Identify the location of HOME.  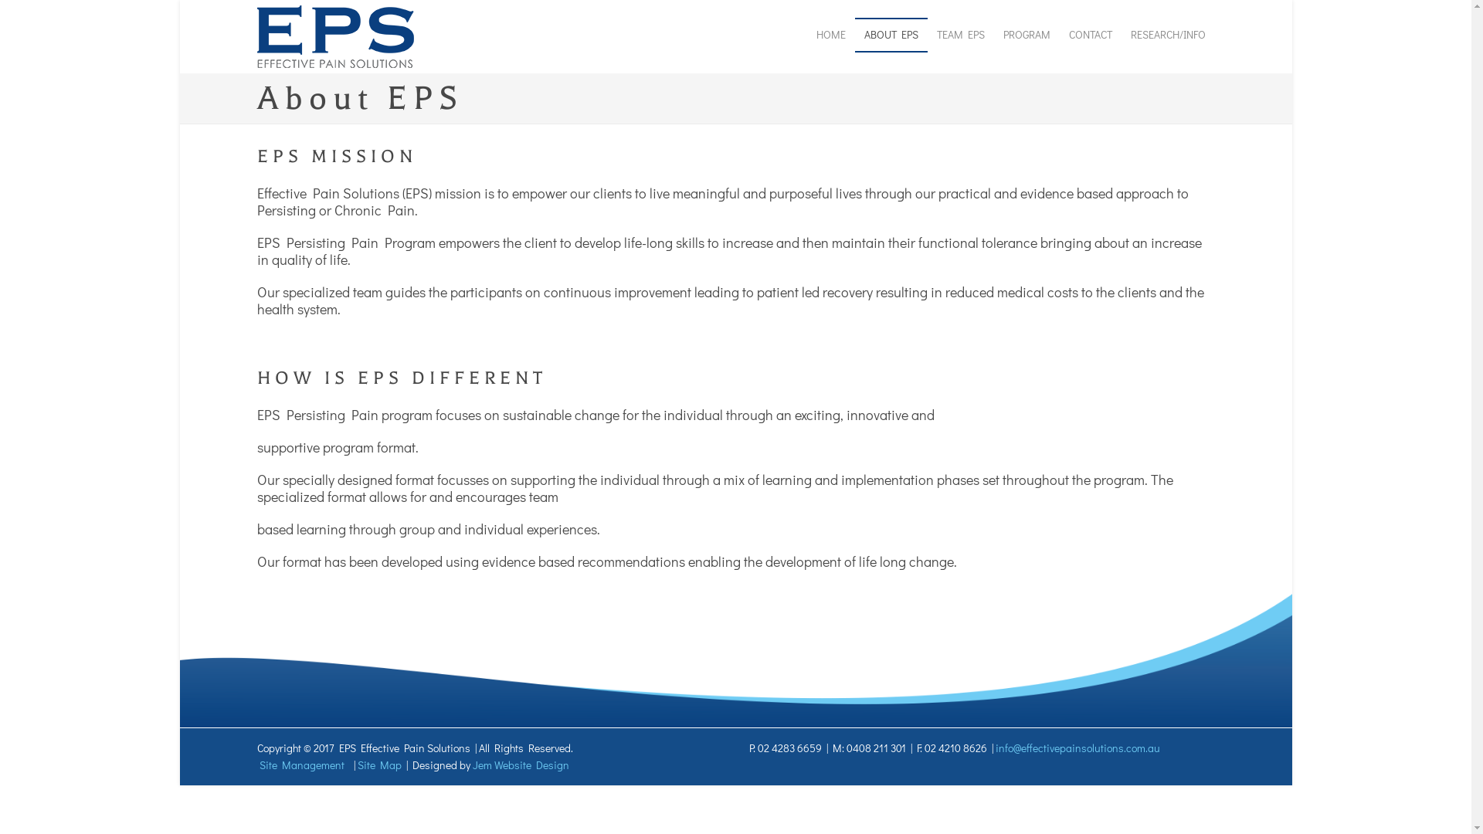
(830, 35).